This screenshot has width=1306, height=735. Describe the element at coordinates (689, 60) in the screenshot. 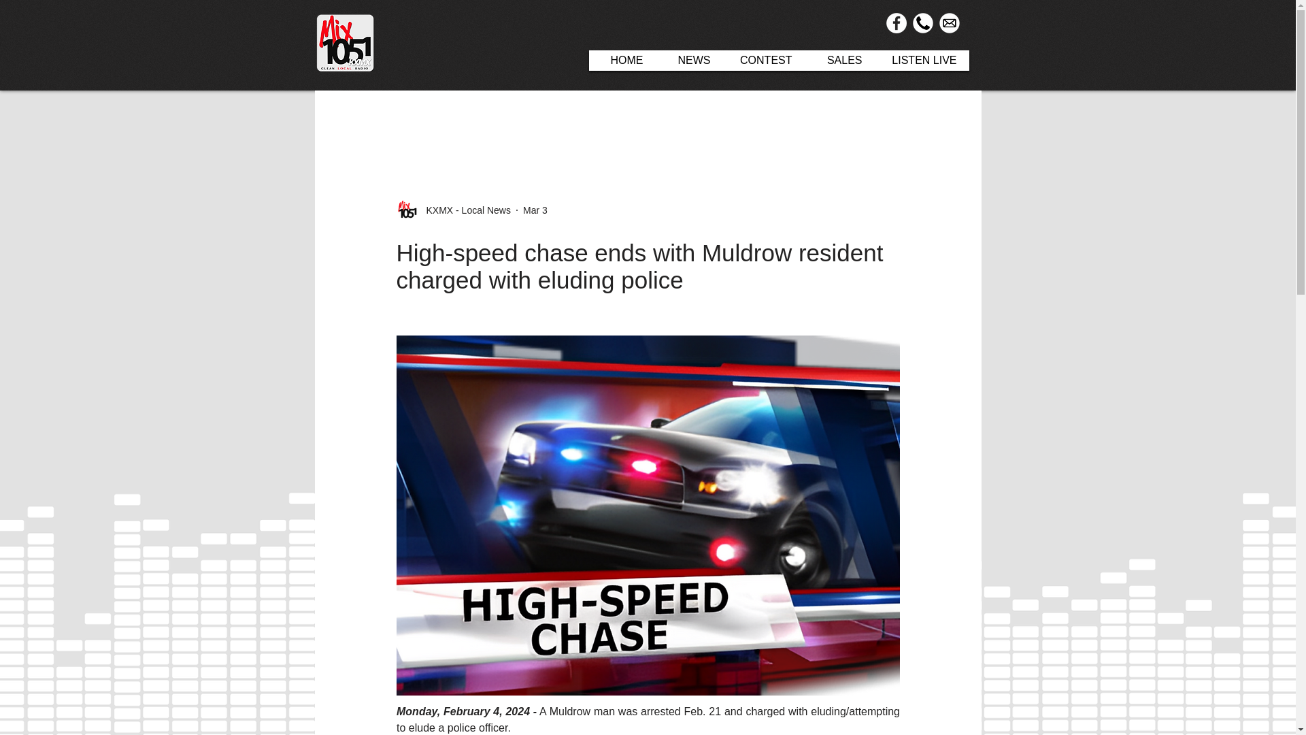

I see `NEWS` at that location.